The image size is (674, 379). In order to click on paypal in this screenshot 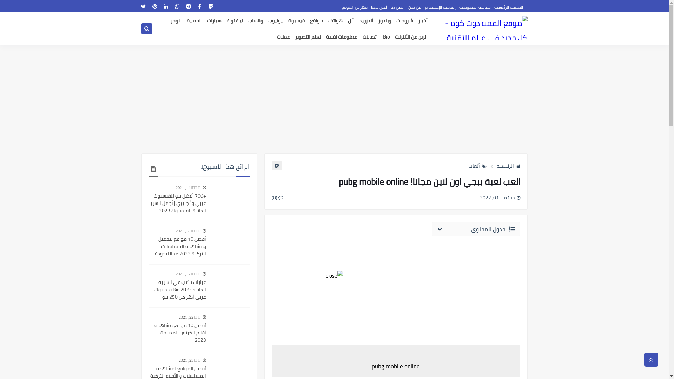, I will do `click(211, 6)`.